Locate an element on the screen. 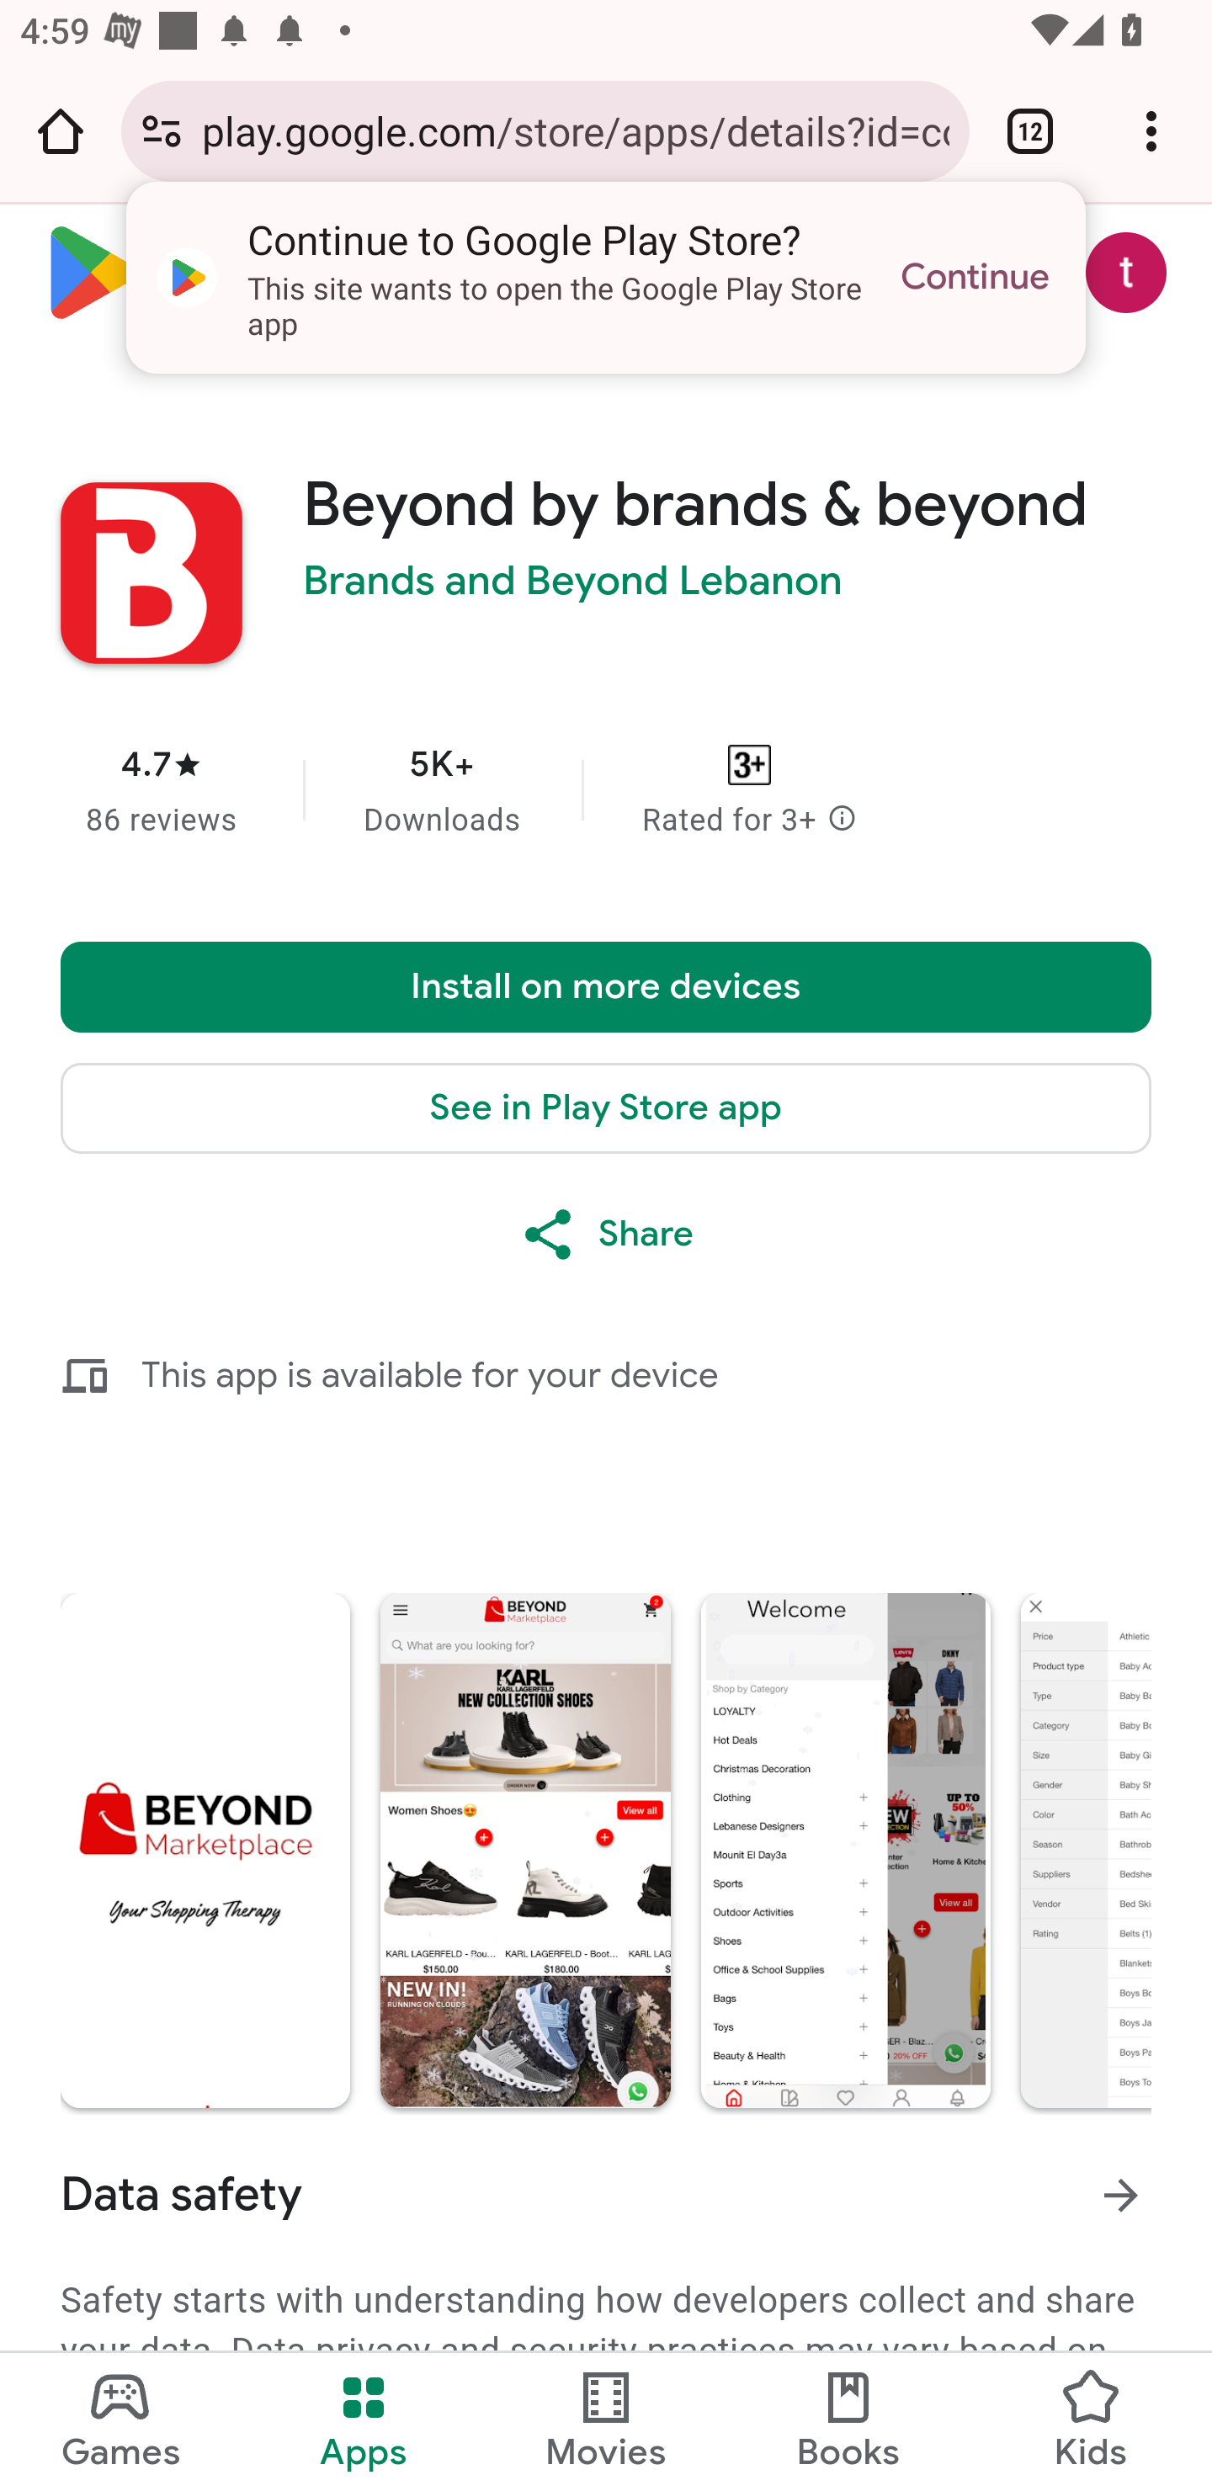 The image size is (1212, 2491). Movies is located at coordinates (606, 2422).